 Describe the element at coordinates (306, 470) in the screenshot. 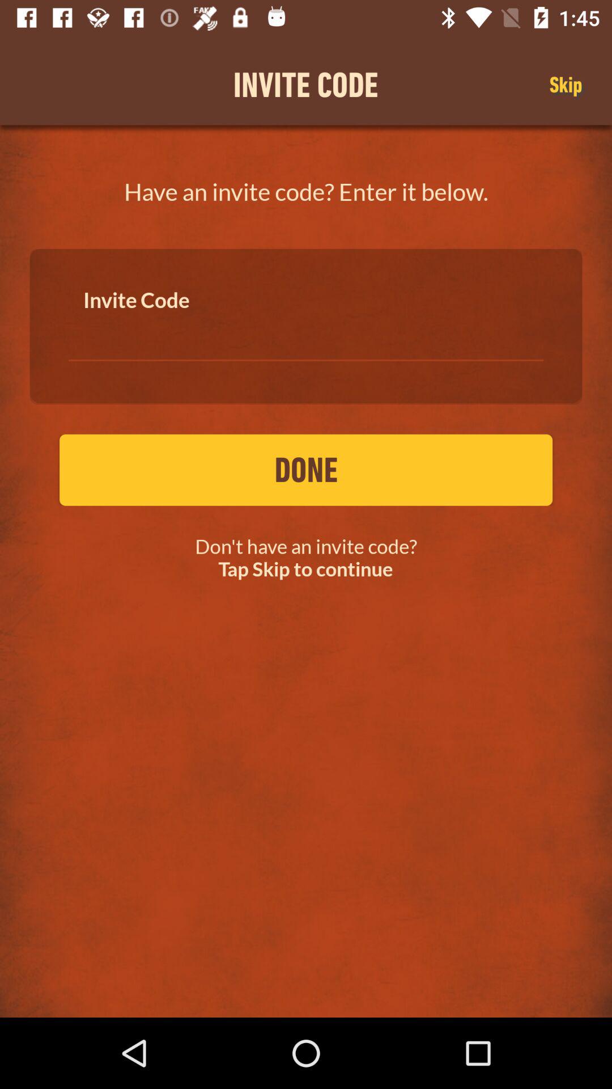

I see `turn on done item` at that location.